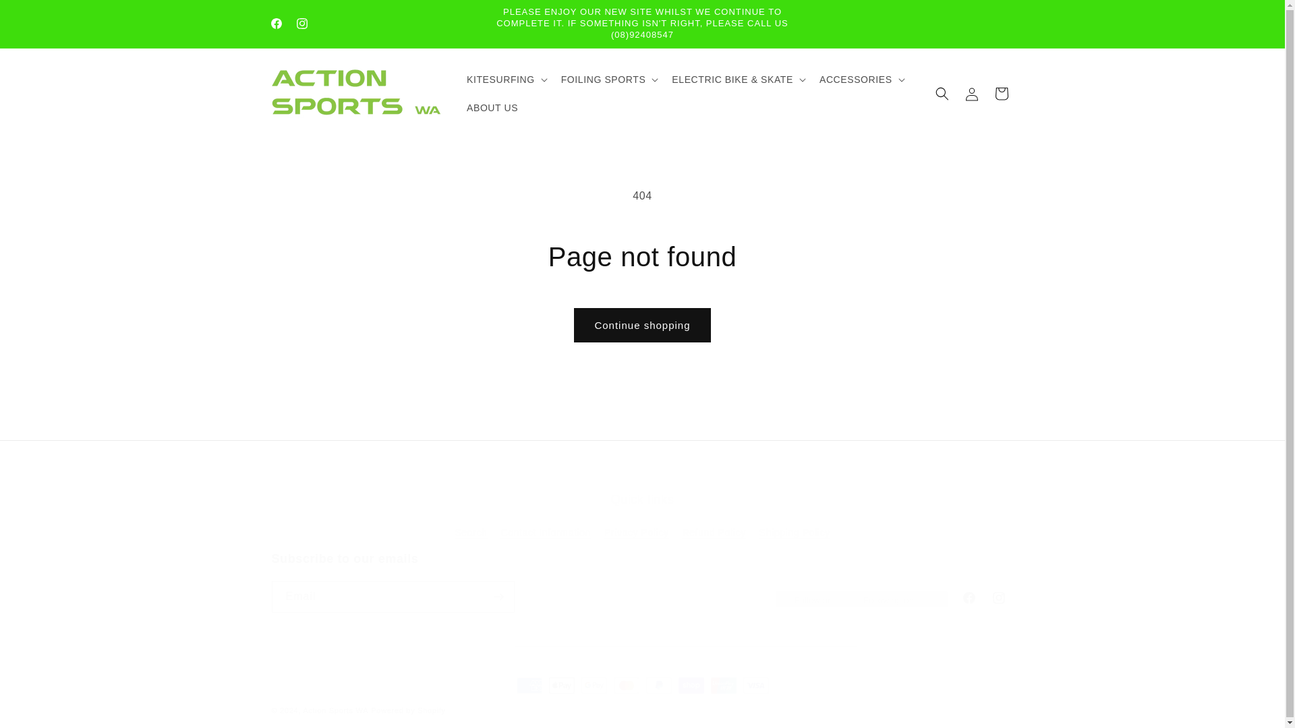  I want to click on Instagram, so click(301, 24).